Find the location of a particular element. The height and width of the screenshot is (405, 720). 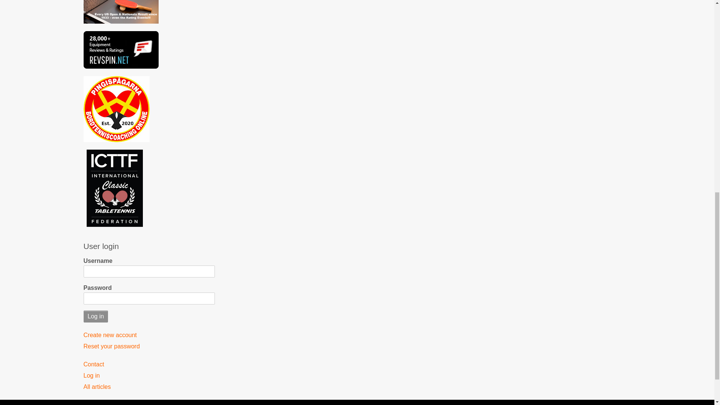

Reset your password is located at coordinates (149, 346).